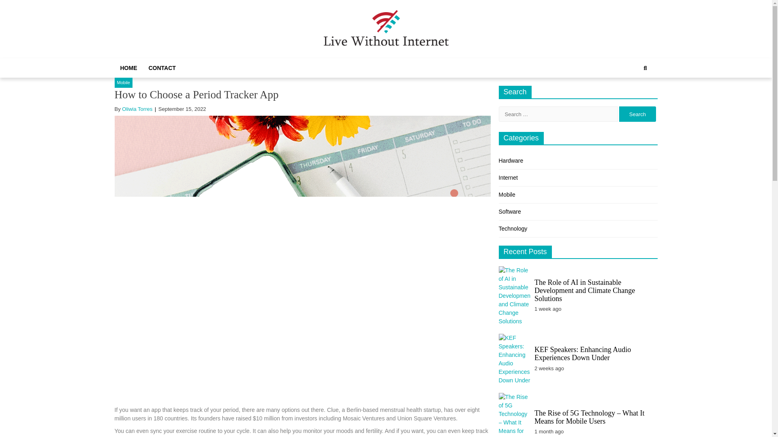  Describe the element at coordinates (513, 229) in the screenshot. I see `Technology` at that location.